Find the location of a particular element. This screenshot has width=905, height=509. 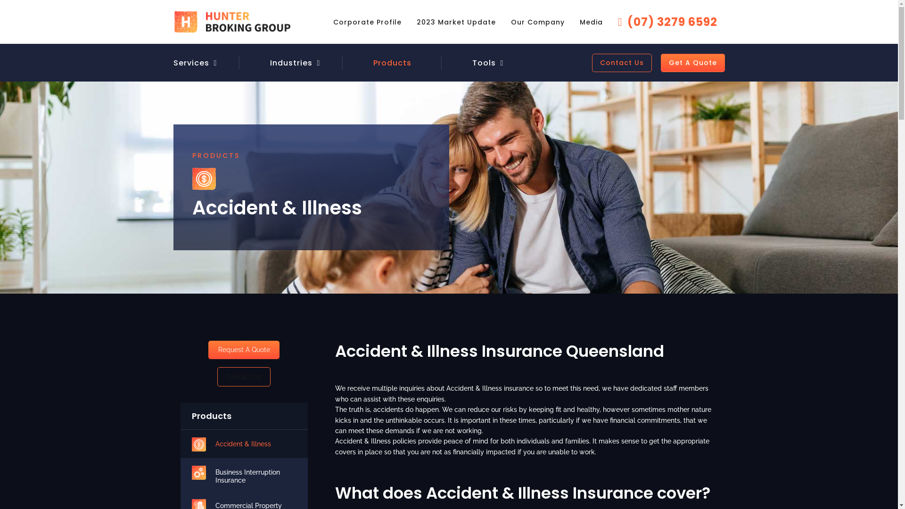

Request A Quote is located at coordinates (244, 350).